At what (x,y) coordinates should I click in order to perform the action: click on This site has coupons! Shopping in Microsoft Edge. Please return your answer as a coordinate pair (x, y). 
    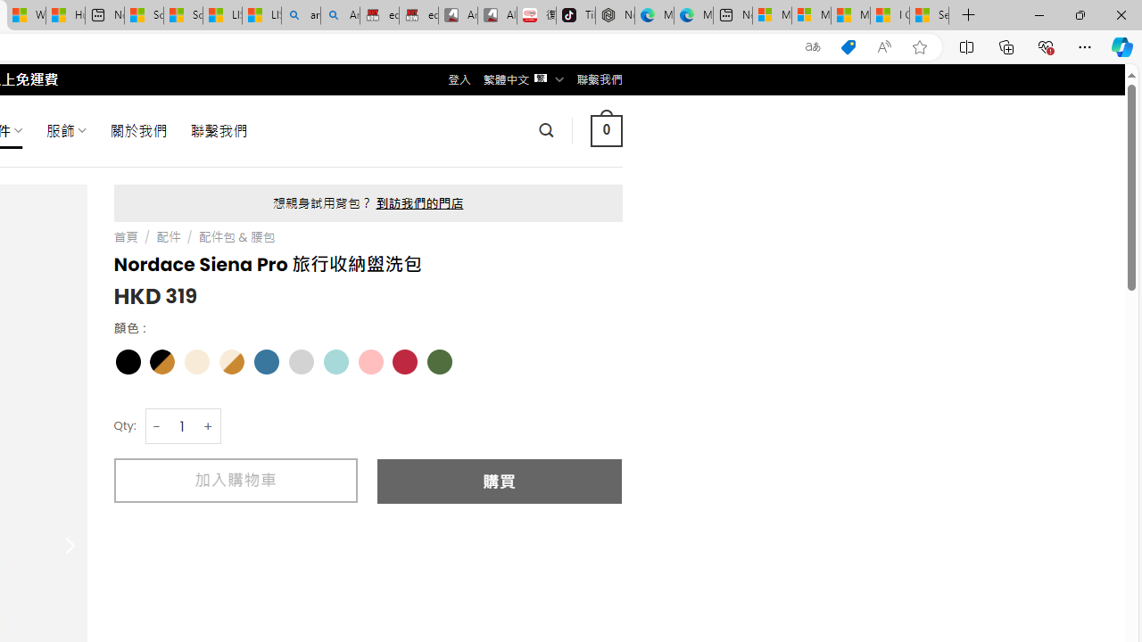
    Looking at the image, I should click on (848, 47).